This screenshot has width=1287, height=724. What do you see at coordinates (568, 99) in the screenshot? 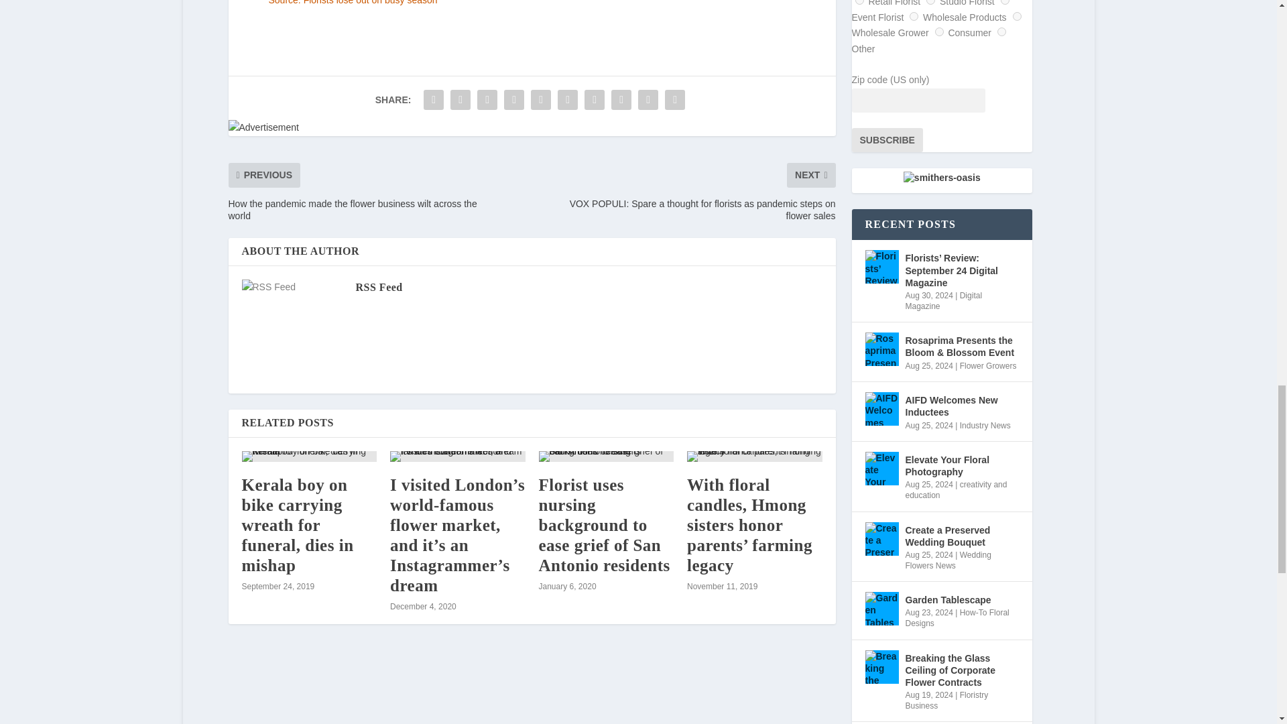
I see `Share "Florists lose out on busy season" via LinkedIn` at bounding box center [568, 99].